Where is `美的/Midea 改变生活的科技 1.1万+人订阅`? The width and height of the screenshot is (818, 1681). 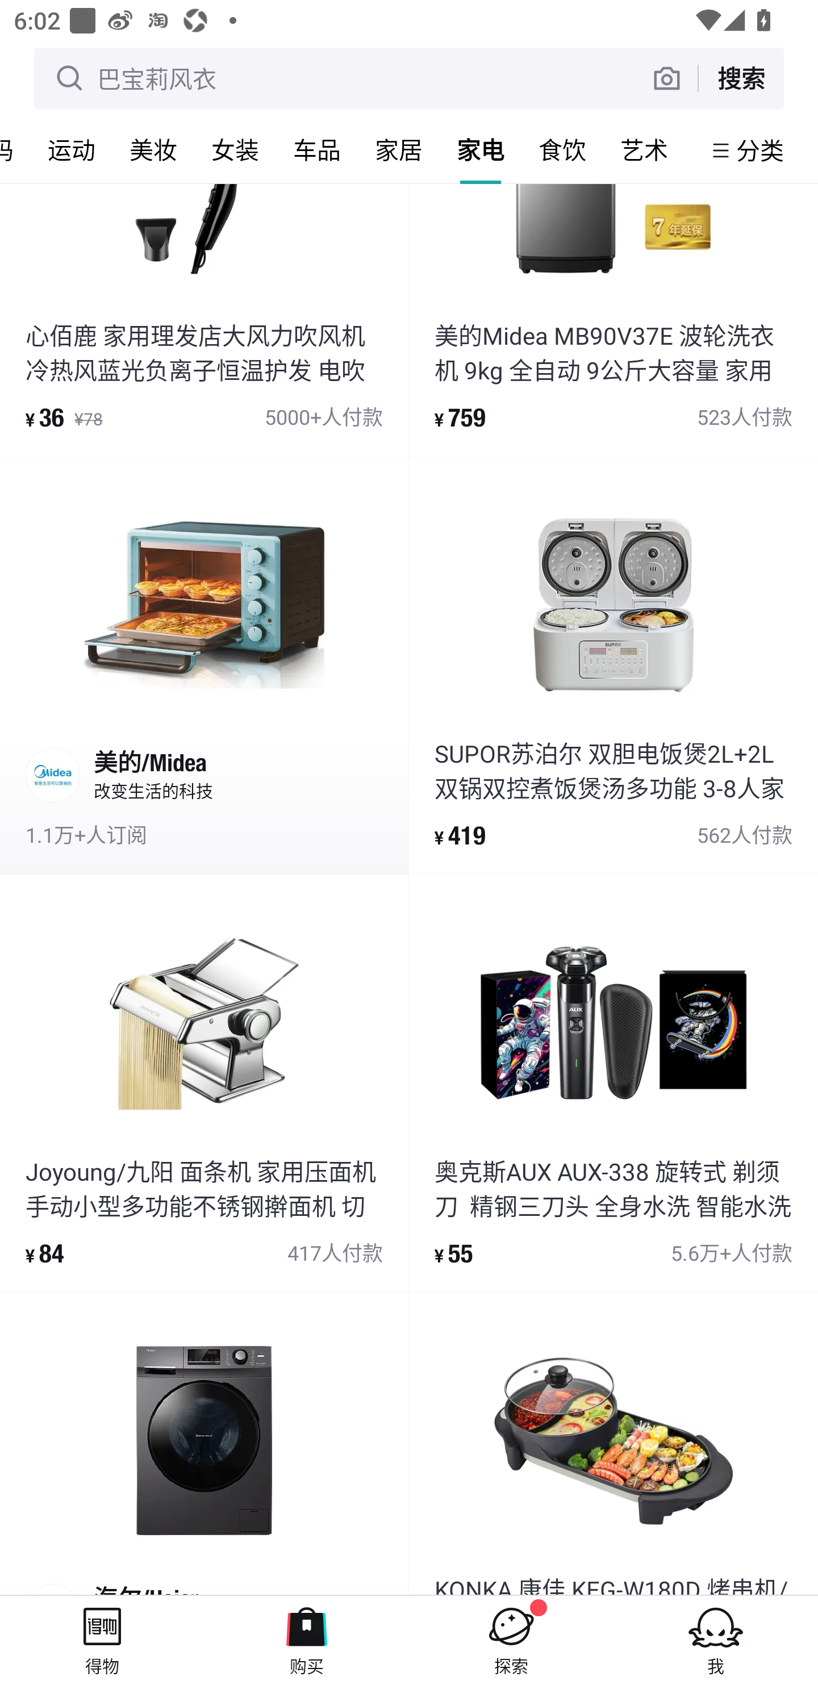
美的/Midea 改变生活的科技 1.1万+人订阅 is located at coordinates (204, 666).